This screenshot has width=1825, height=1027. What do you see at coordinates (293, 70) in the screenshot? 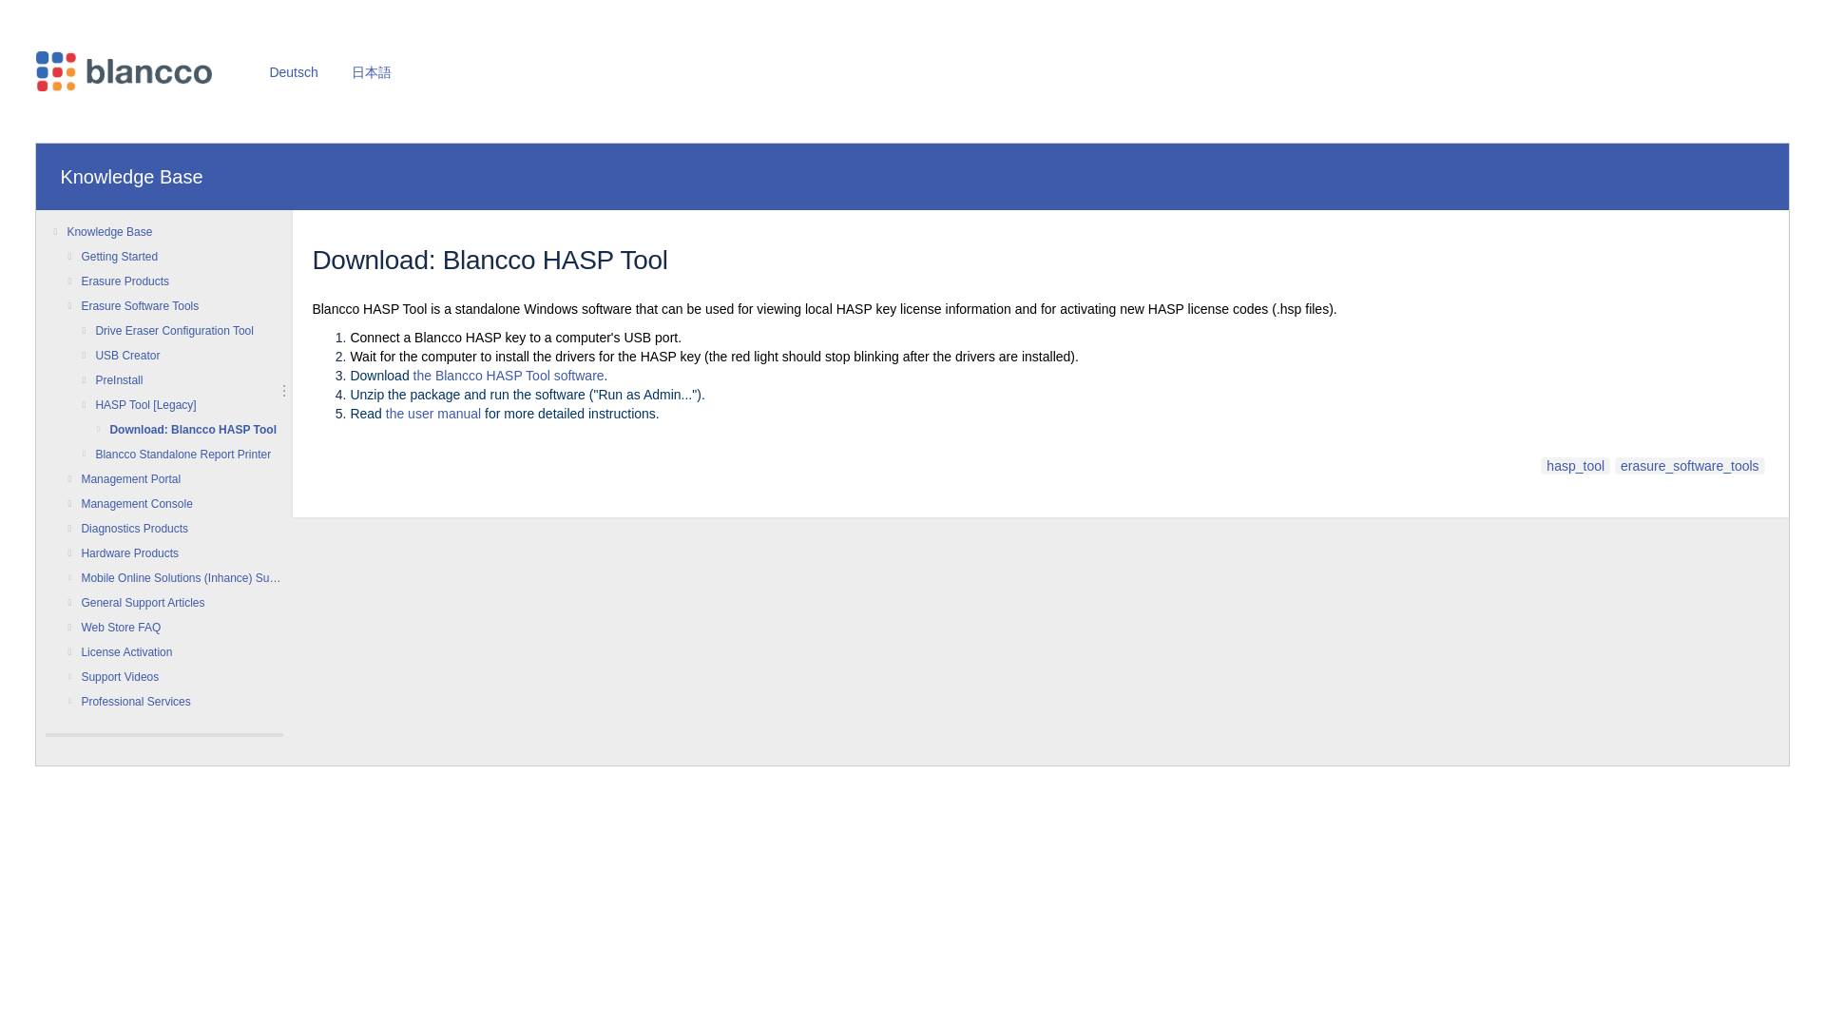
I see `Deutsch` at bounding box center [293, 70].